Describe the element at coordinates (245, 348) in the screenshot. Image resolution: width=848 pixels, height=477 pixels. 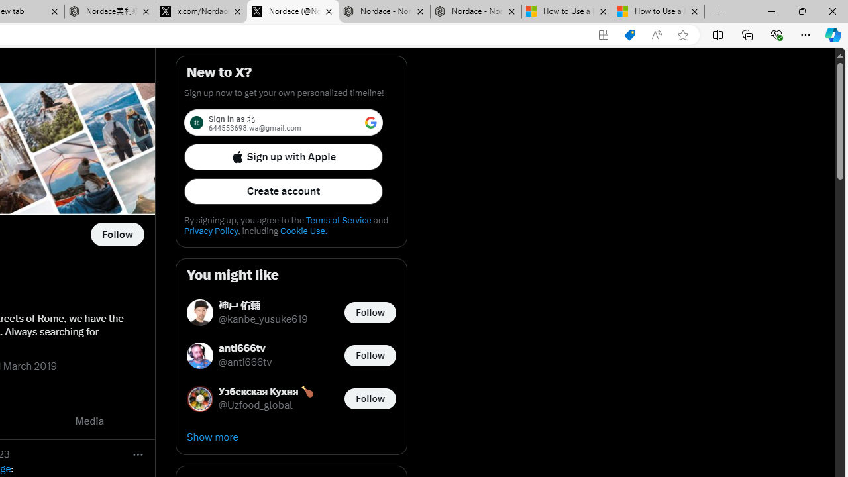
I see `anti666tv` at that location.